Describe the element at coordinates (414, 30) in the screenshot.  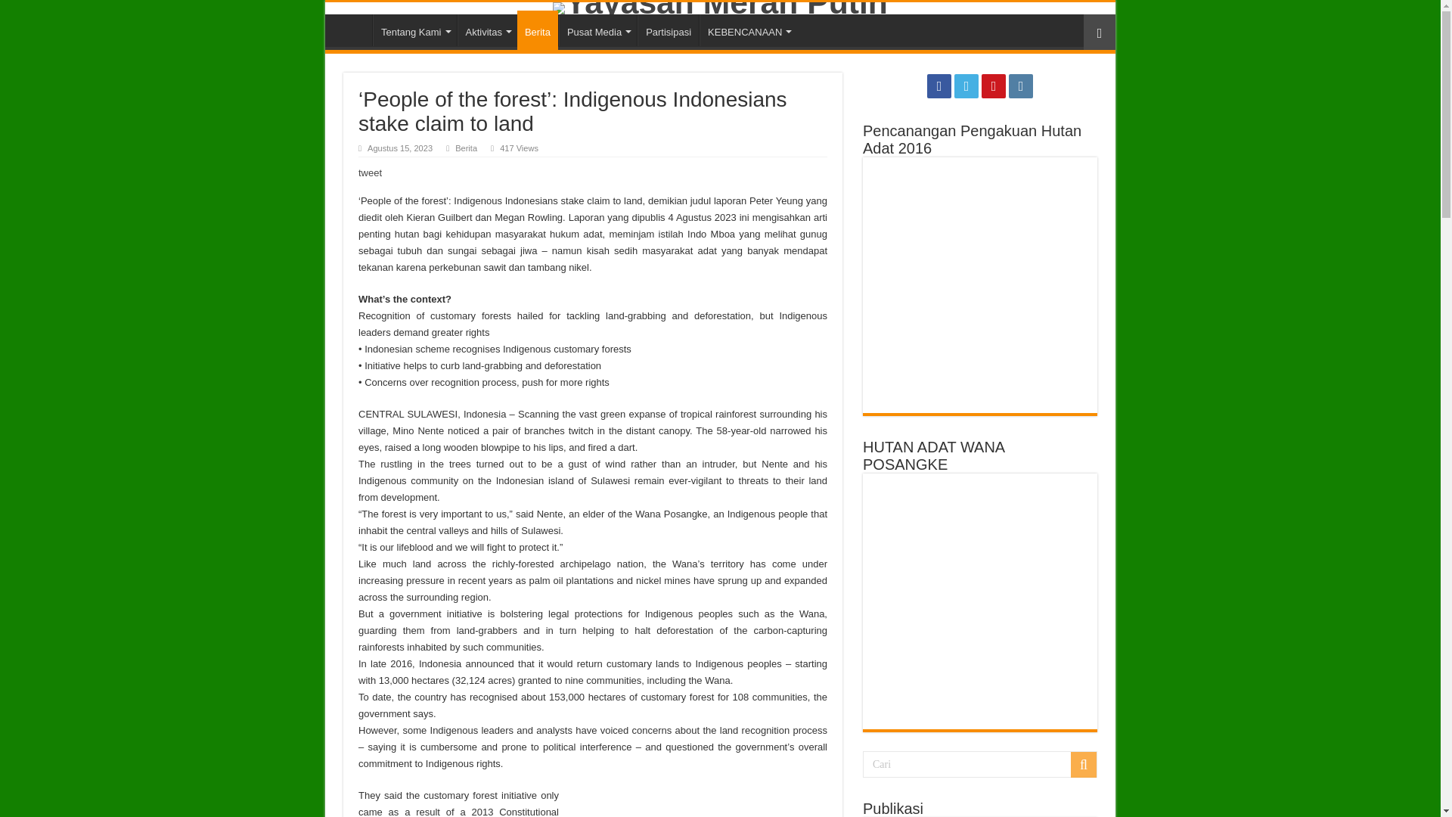
I see `Tentang Kami` at that location.